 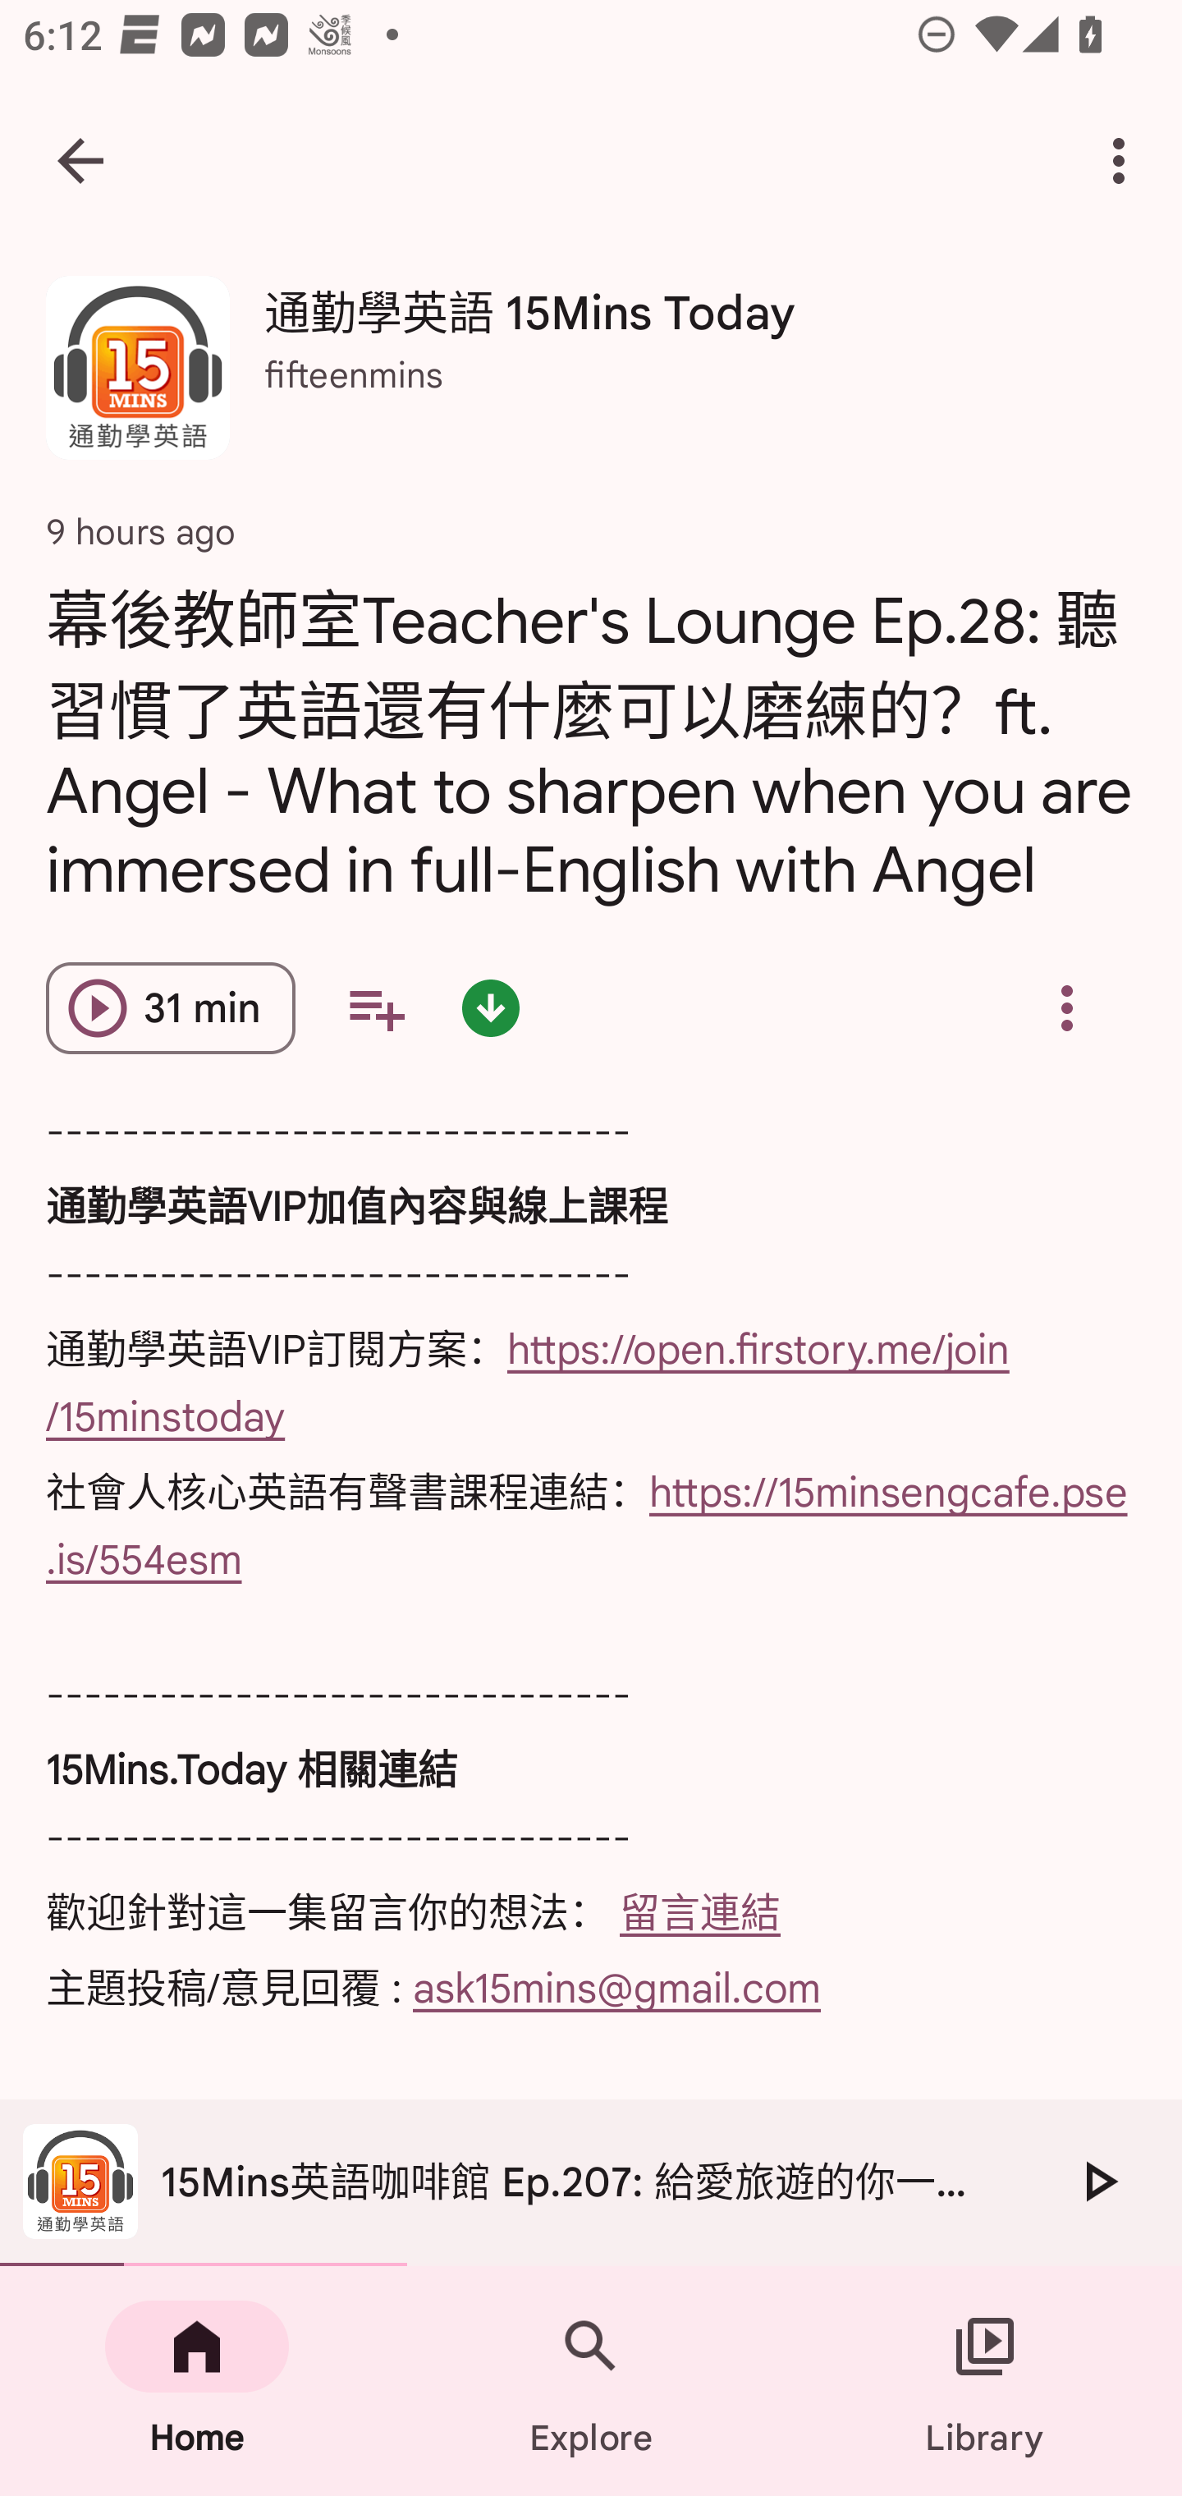 What do you see at coordinates (491, 1008) in the screenshot?
I see `Episode downloaded - double tap for options` at bounding box center [491, 1008].